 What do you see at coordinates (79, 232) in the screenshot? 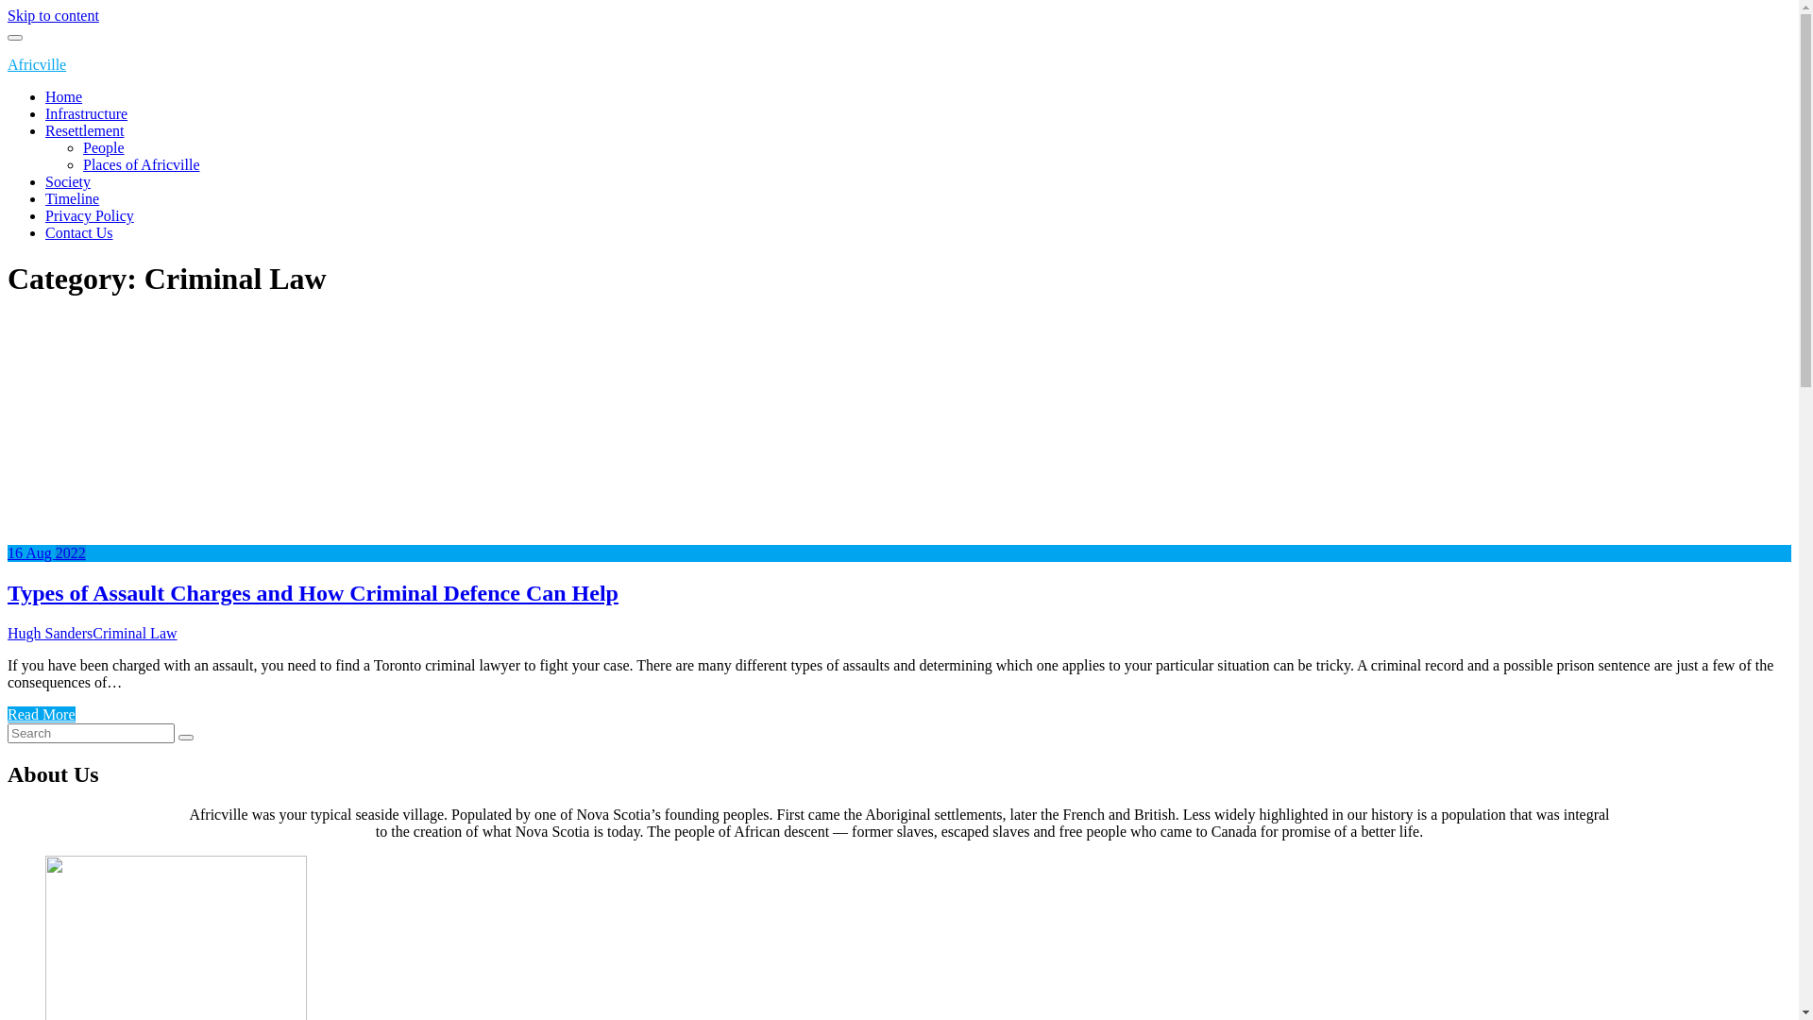
I see `Contact Us` at bounding box center [79, 232].